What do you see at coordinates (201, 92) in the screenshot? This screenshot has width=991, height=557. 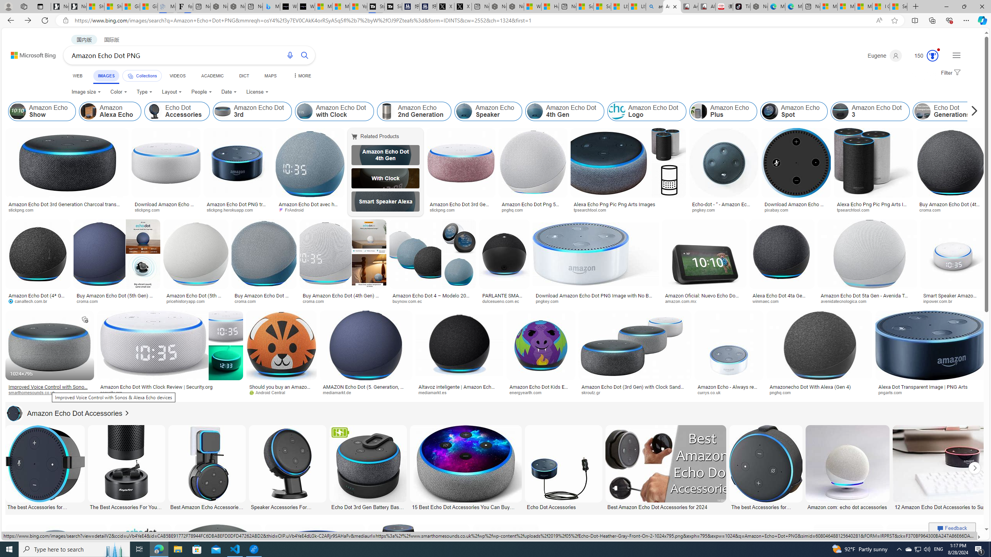 I see `People` at bounding box center [201, 92].